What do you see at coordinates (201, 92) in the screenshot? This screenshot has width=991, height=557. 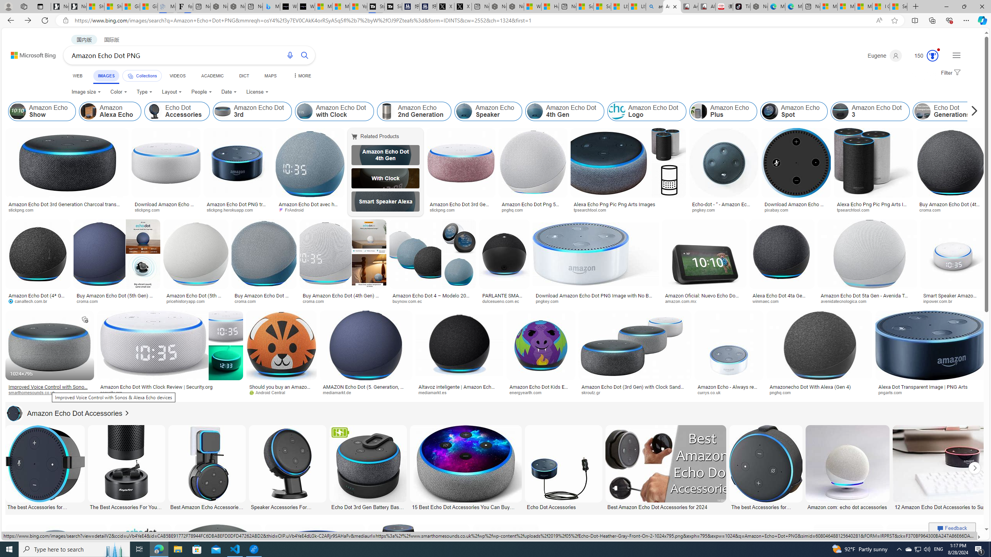 I see `People` at bounding box center [201, 92].